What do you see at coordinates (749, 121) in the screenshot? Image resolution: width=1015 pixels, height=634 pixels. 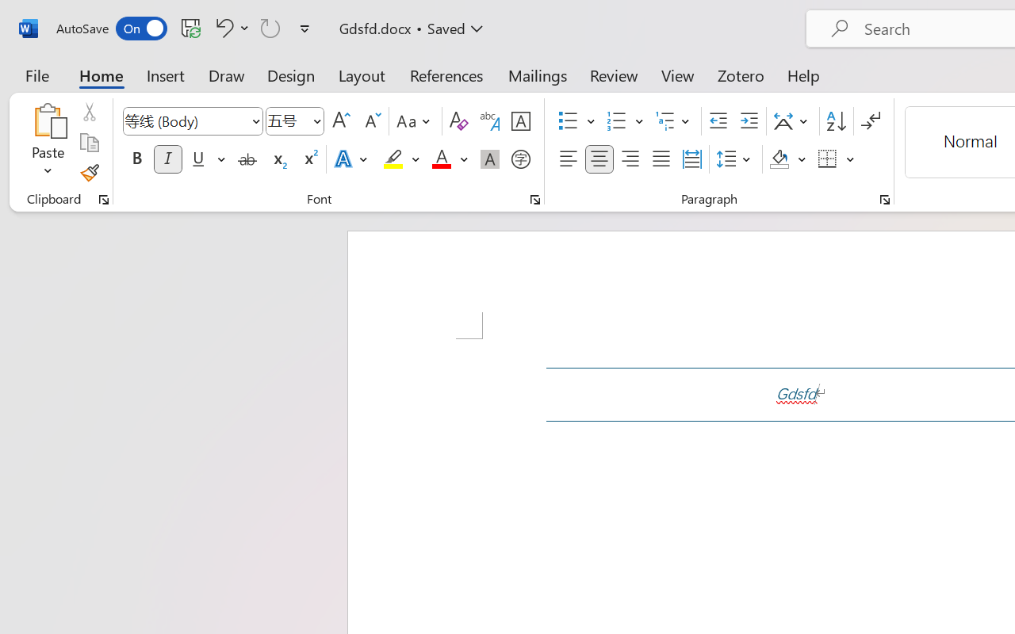 I see `Increase Indent` at bounding box center [749, 121].